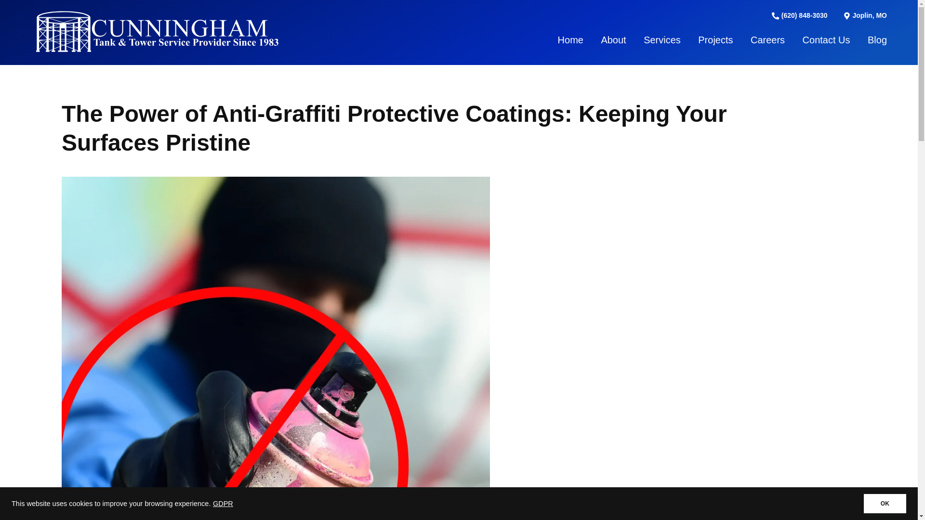  I want to click on OK, so click(885, 504).